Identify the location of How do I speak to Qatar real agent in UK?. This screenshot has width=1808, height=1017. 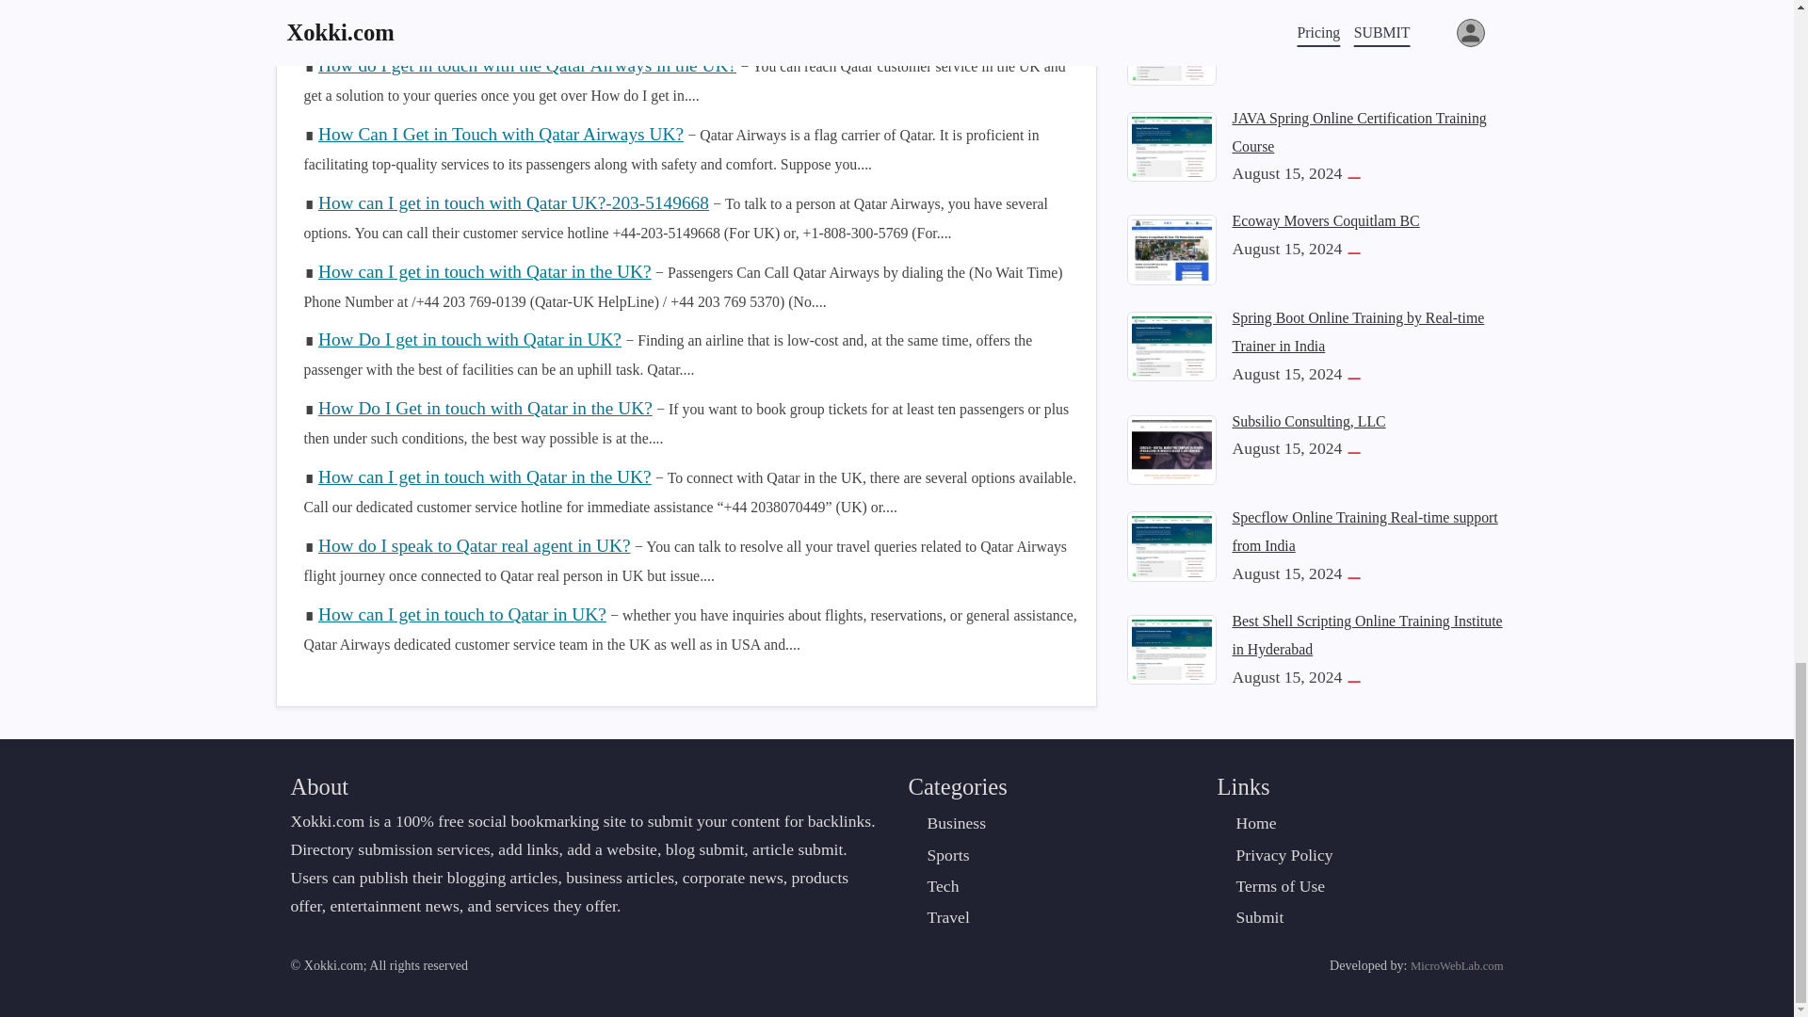
(475, 545).